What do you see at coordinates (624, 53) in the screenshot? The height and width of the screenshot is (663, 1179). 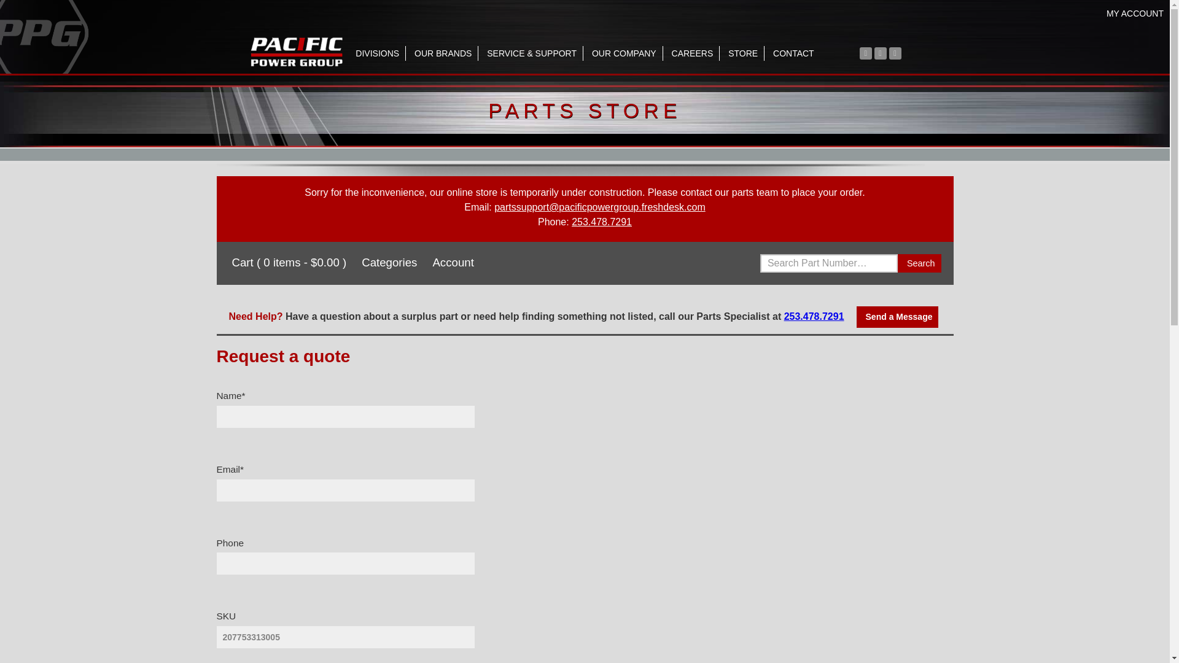 I see `OUR COMPANY` at bounding box center [624, 53].